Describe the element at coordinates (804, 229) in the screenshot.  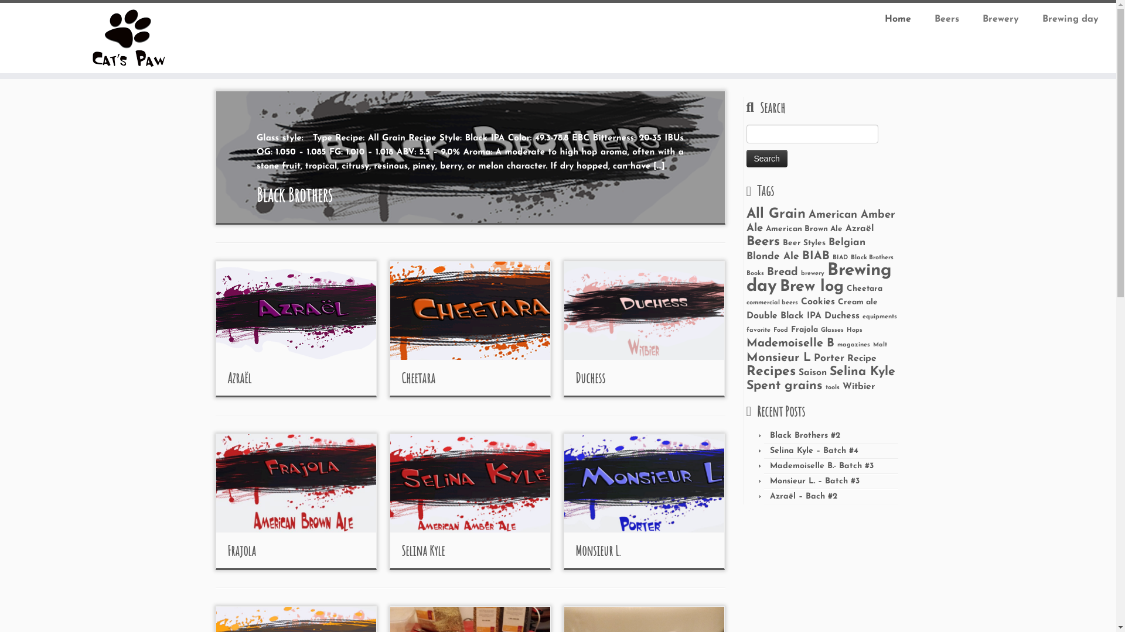
I see `American Brown Ale` at that location.